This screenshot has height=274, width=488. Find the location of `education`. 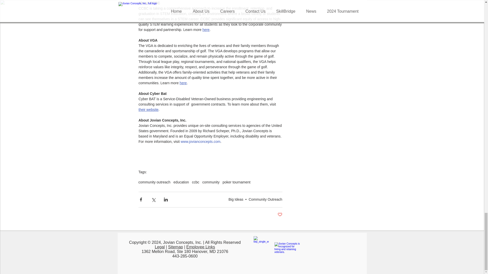

education is located at coordinates (181, 182).